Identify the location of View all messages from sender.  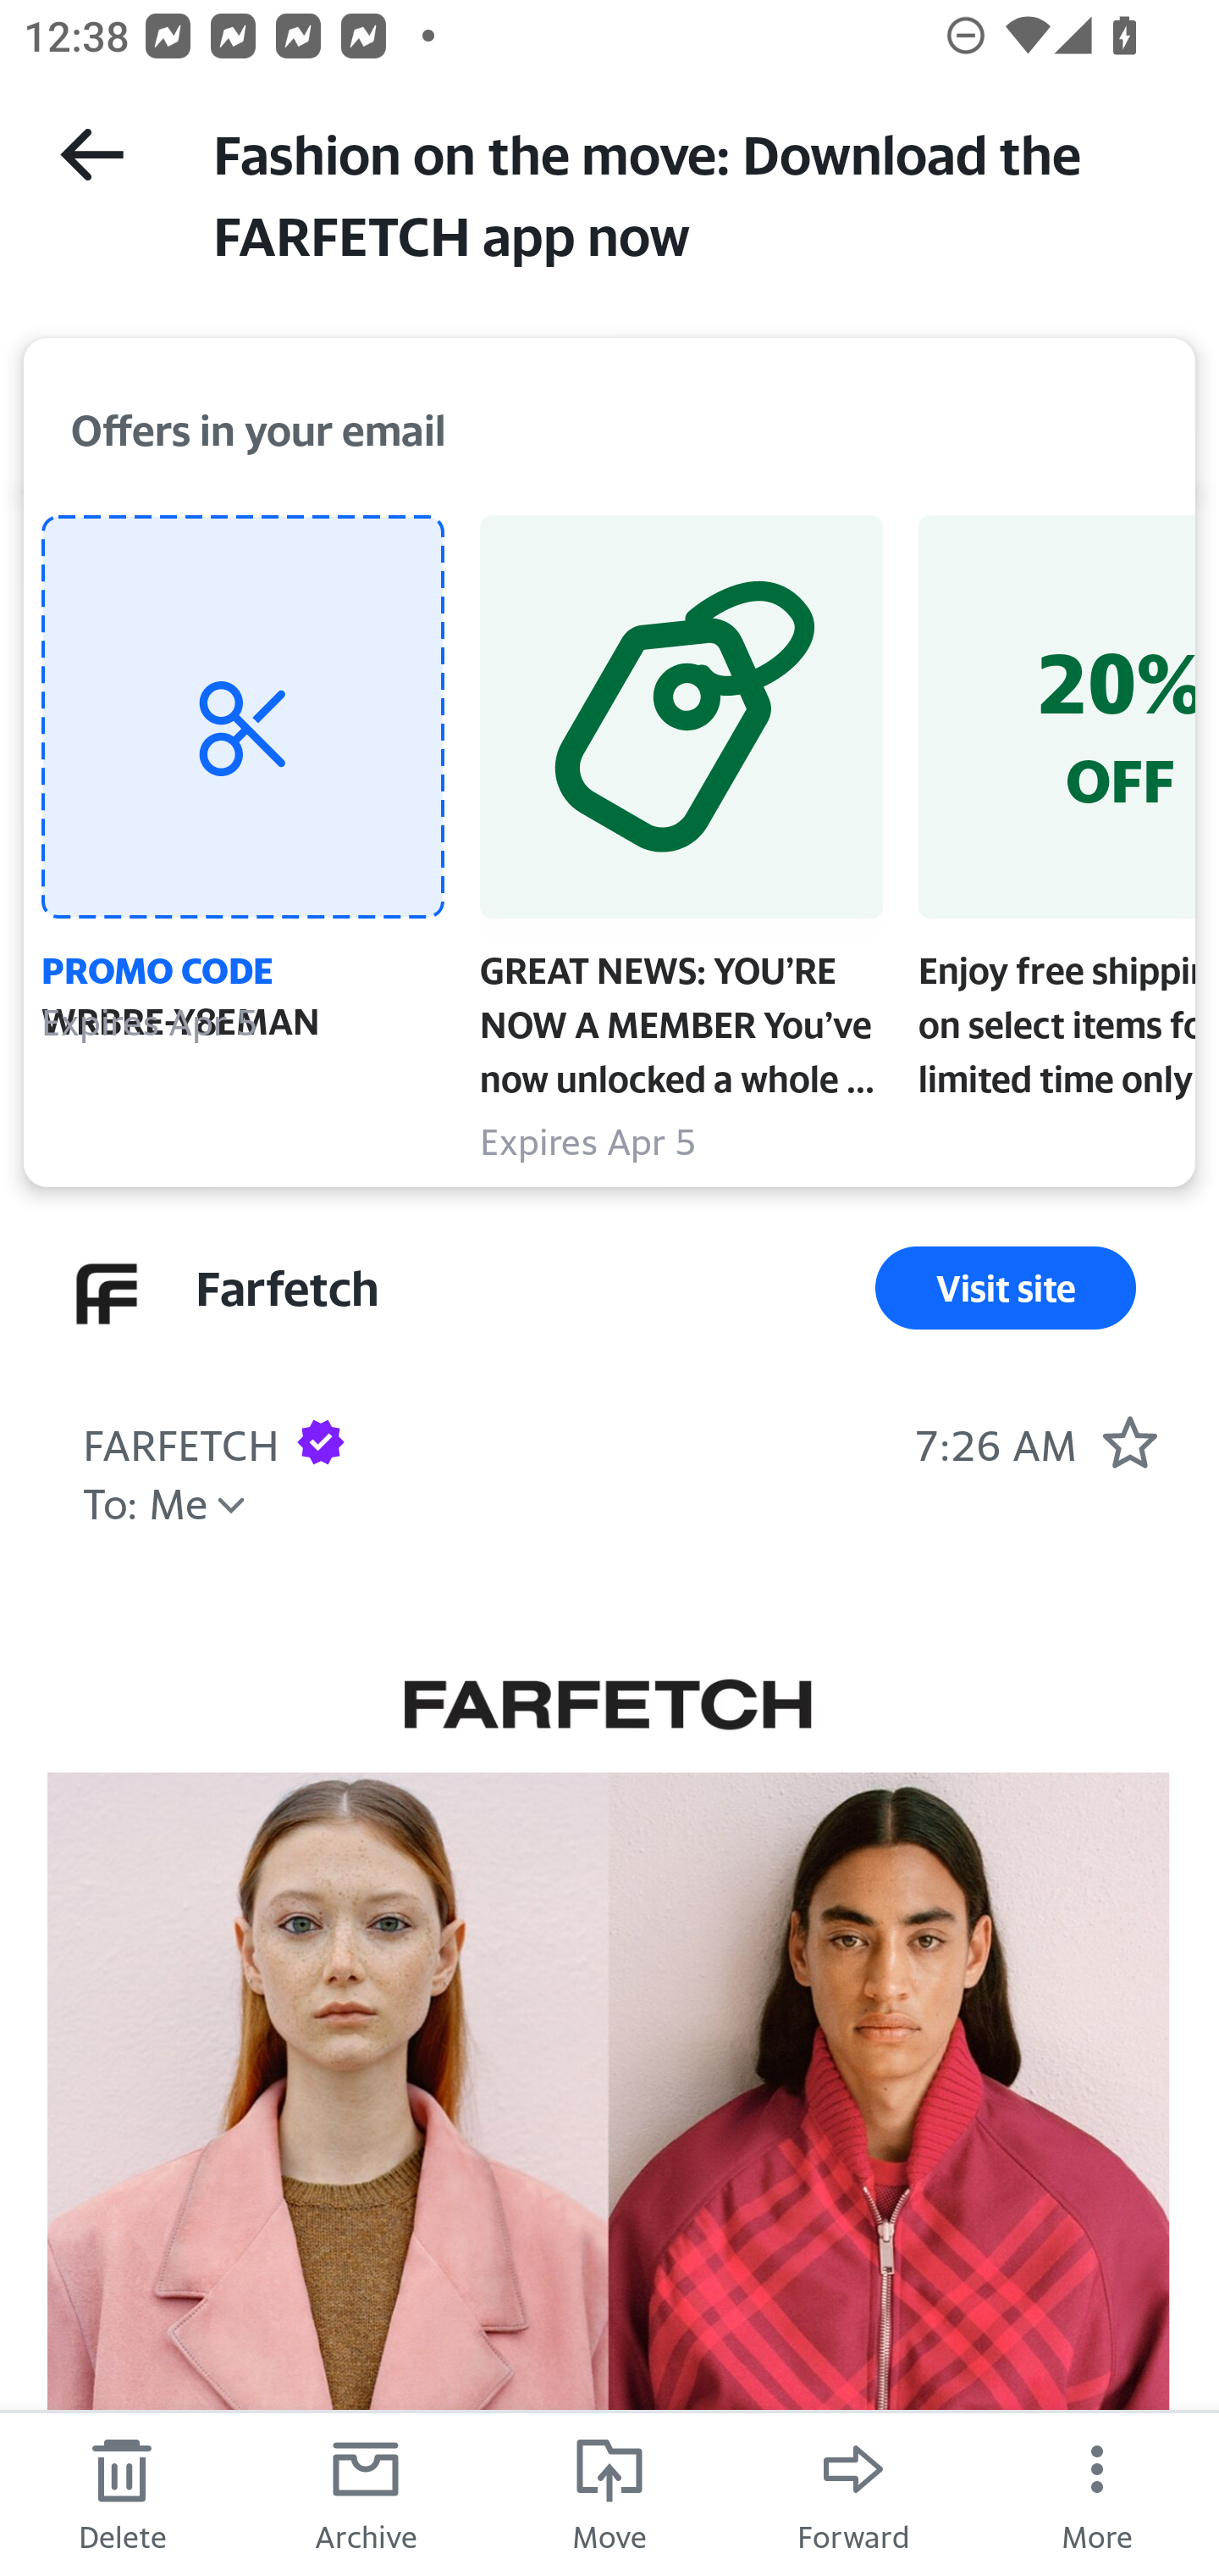
(107, 1294).